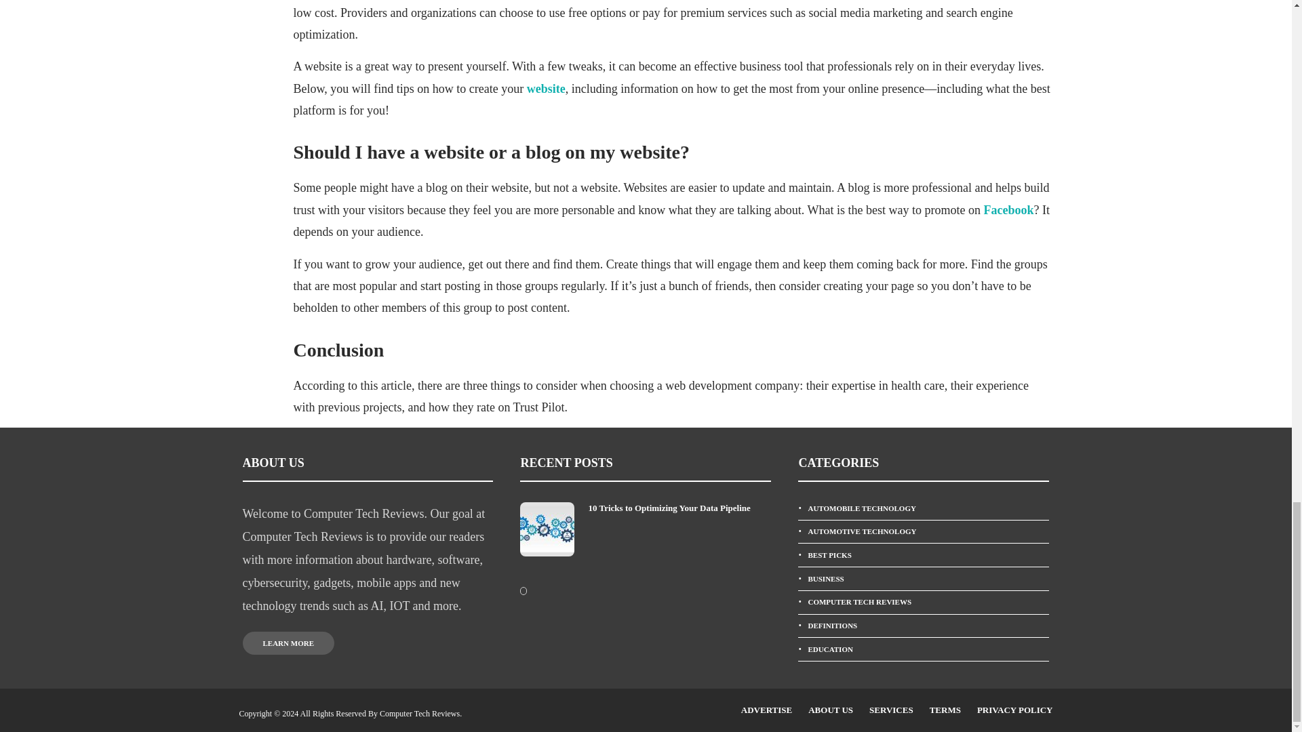 The height and width of the screenshot is (732, 1302). Describe the element at coordinates (546, 88) in the screenshot. I see `website` at that location.